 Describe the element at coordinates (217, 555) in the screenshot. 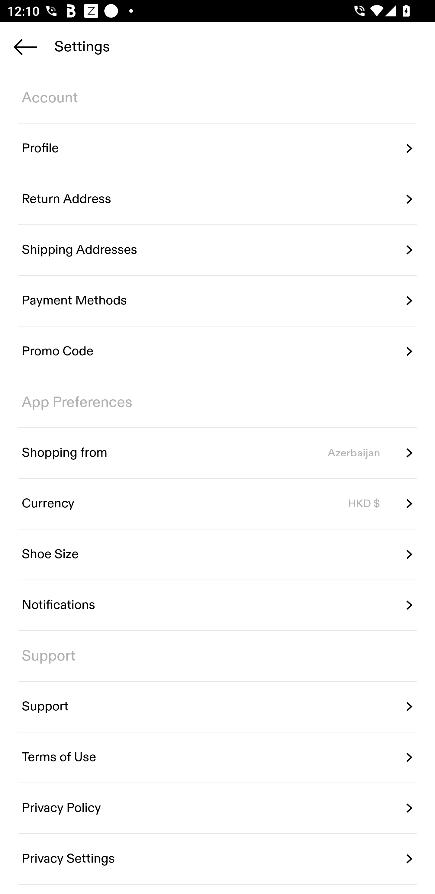

I see `Shoe Size` at that location.